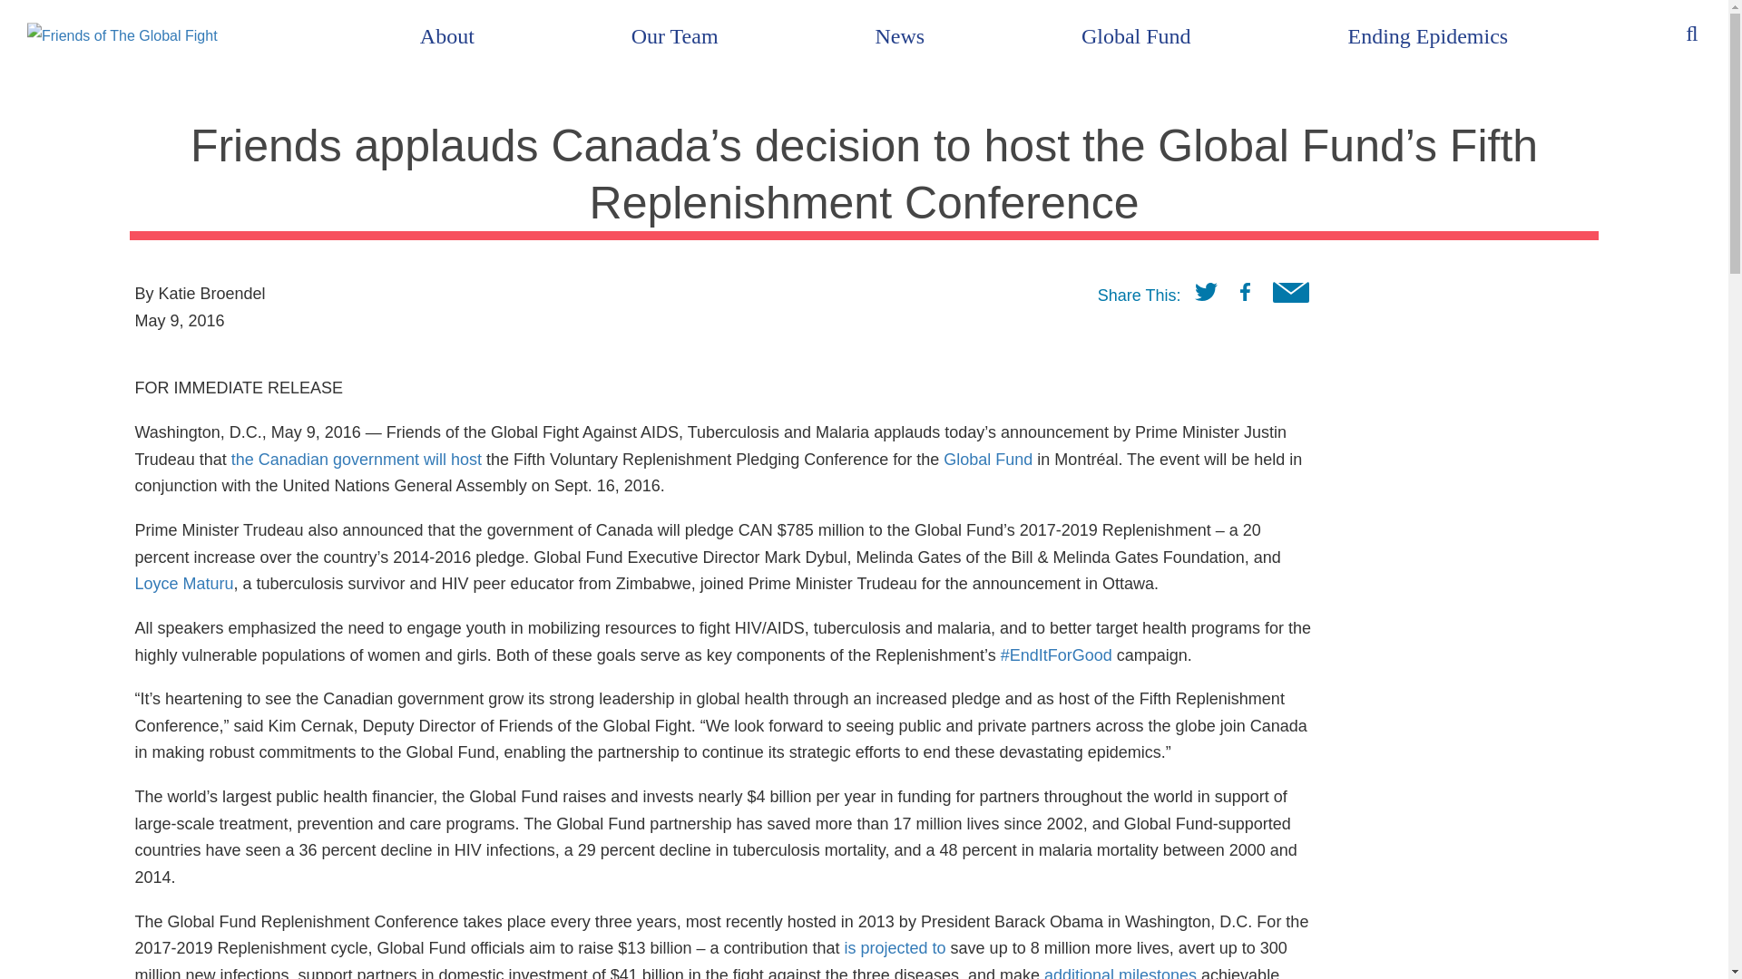 This screenshot has height=979, width=1742. What do you see at coordinates (1120, 972) in the screenshot?
I see `additional milestones` at bounding box center [1120, 972].